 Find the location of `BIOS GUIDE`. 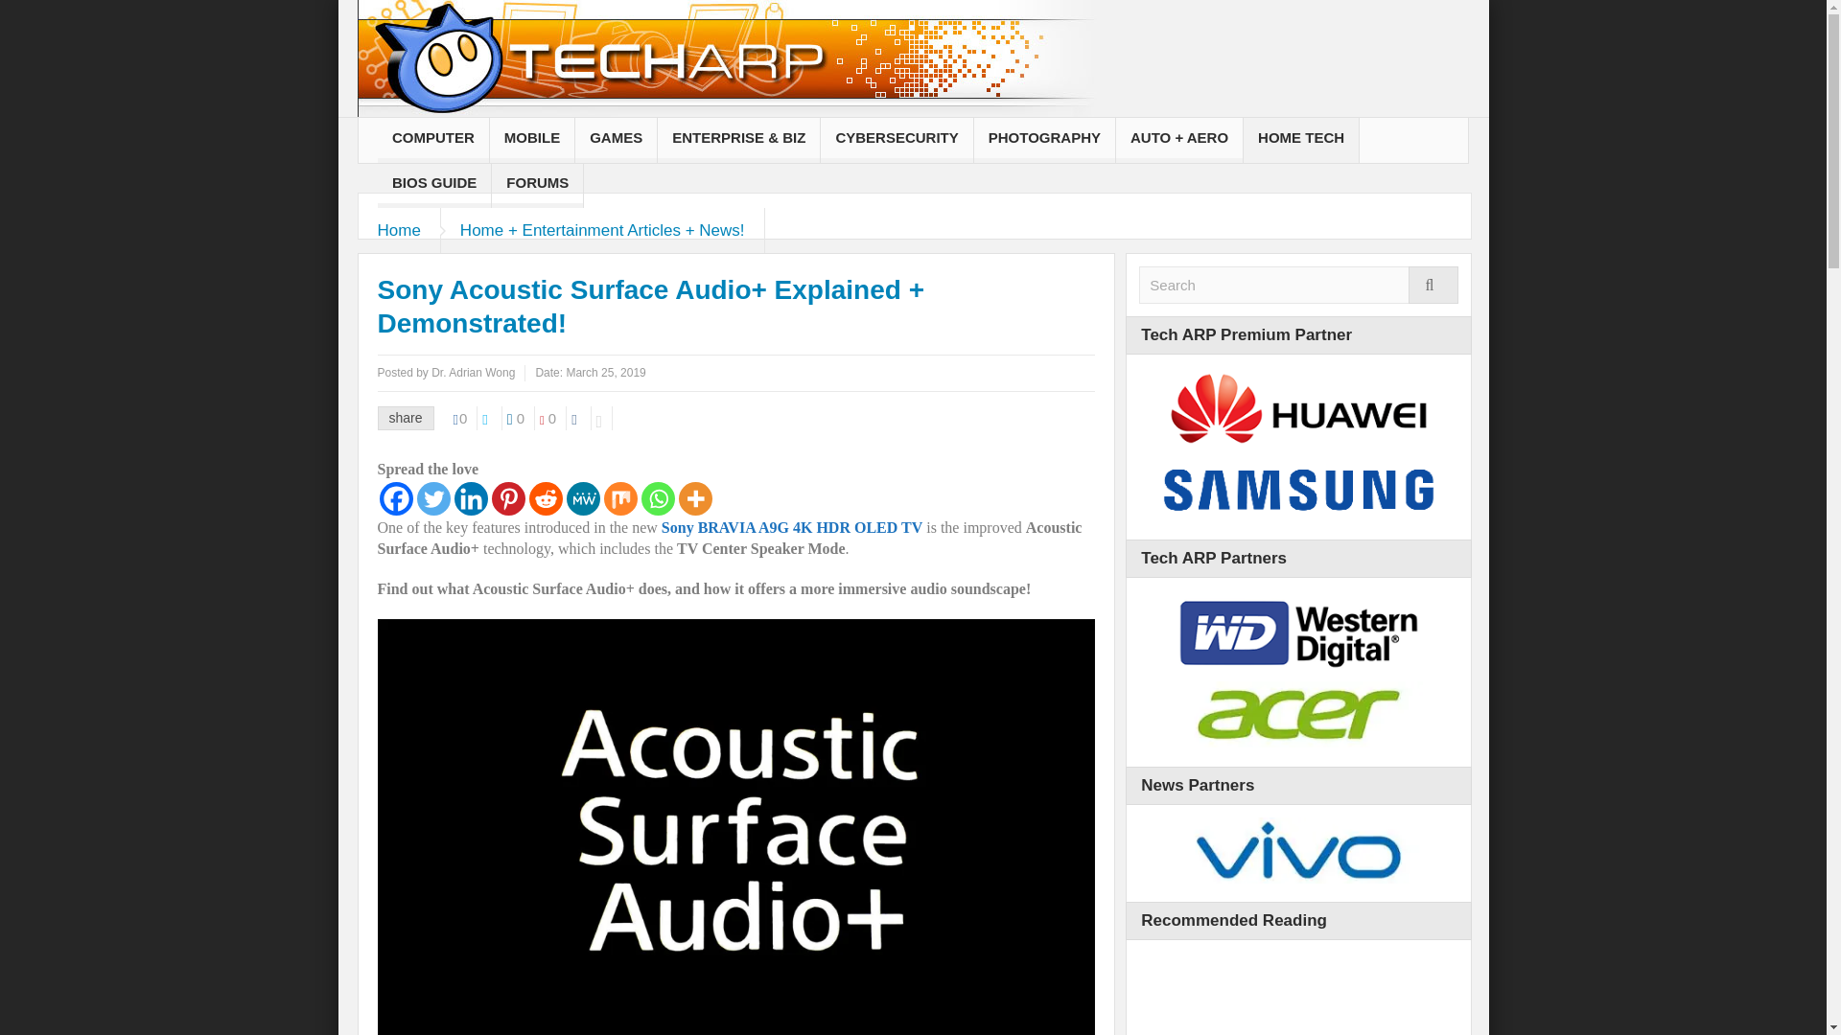

BIOS GUIDE is located at coordinates (433, 185).